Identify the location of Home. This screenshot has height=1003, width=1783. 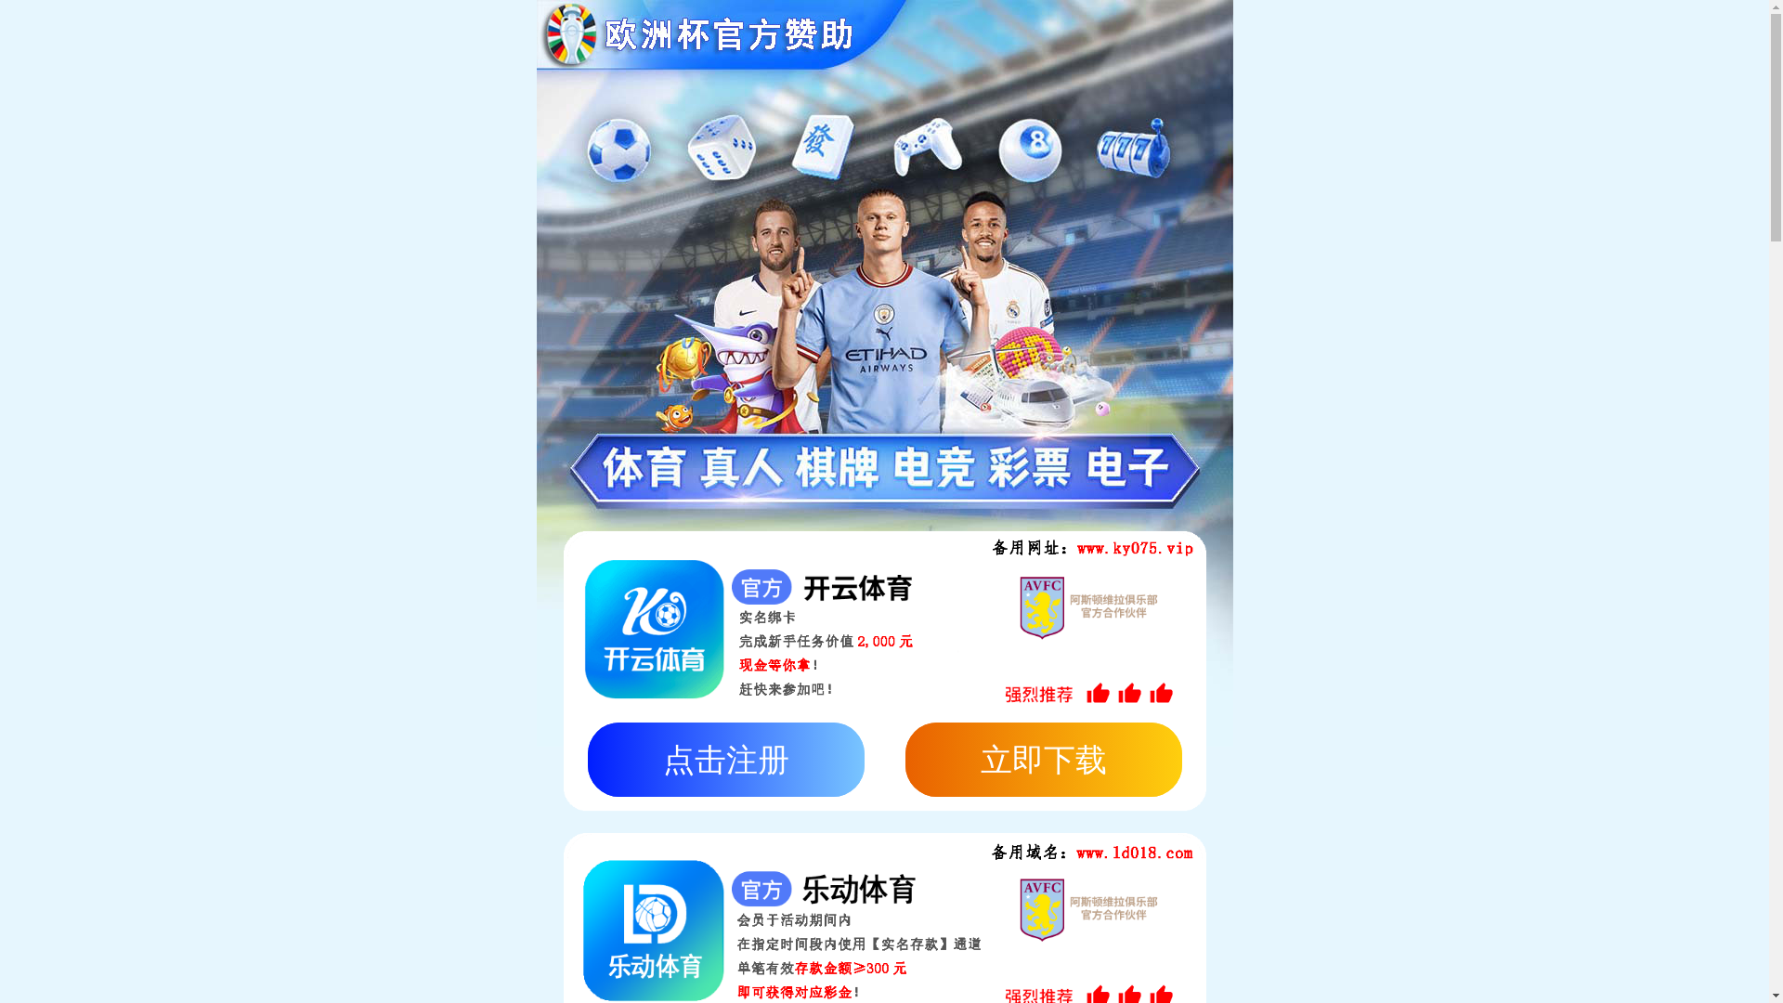
(1099, 38).